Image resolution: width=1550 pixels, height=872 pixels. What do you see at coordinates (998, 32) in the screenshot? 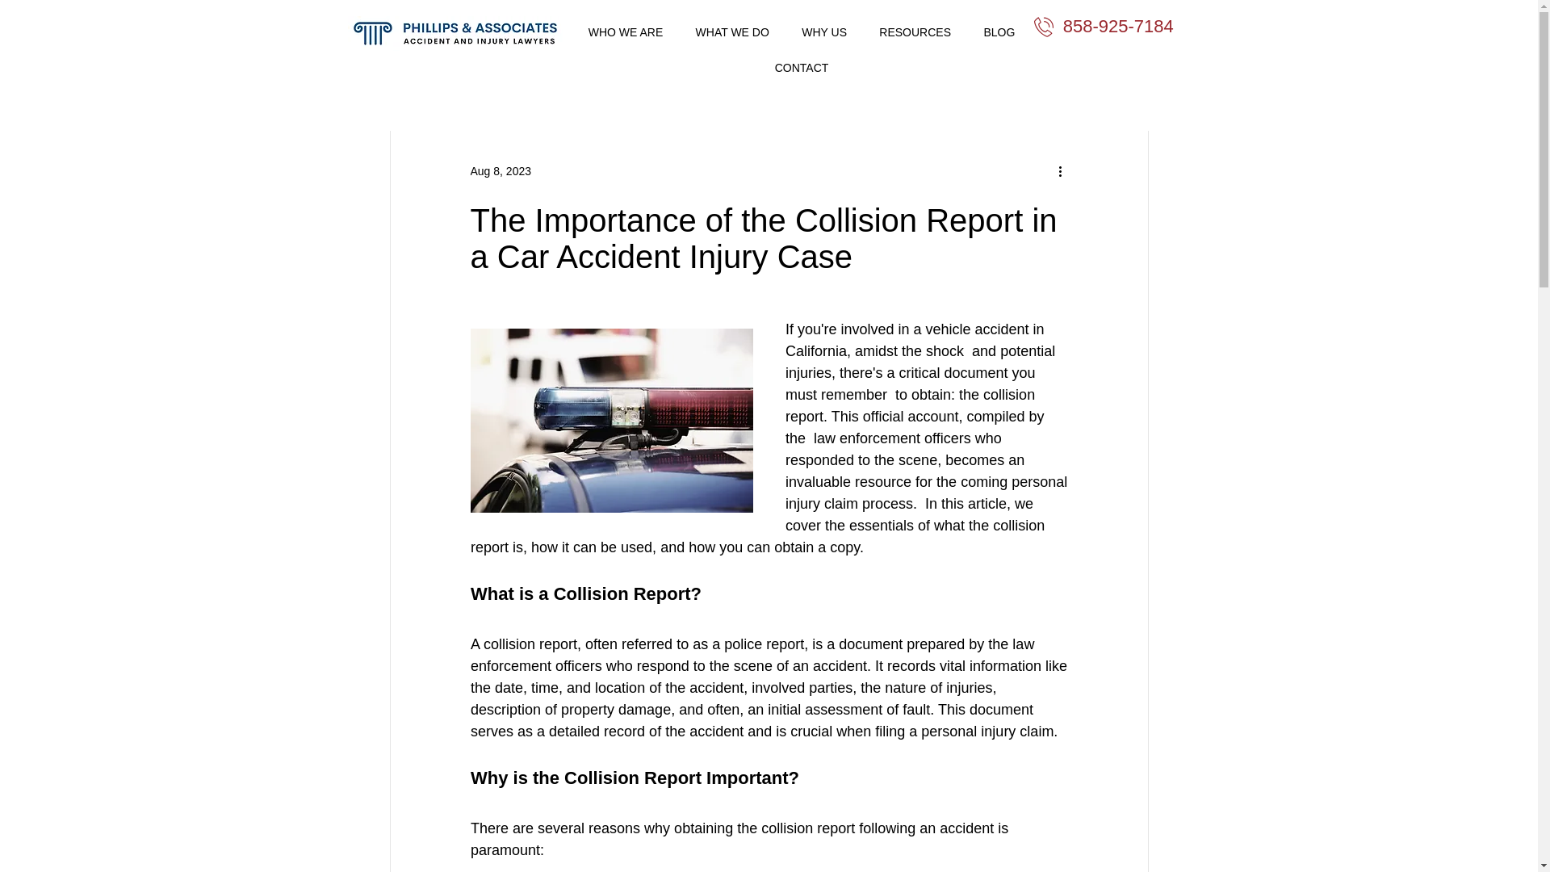
I see `BLOG` at bounding box center [998, 32].